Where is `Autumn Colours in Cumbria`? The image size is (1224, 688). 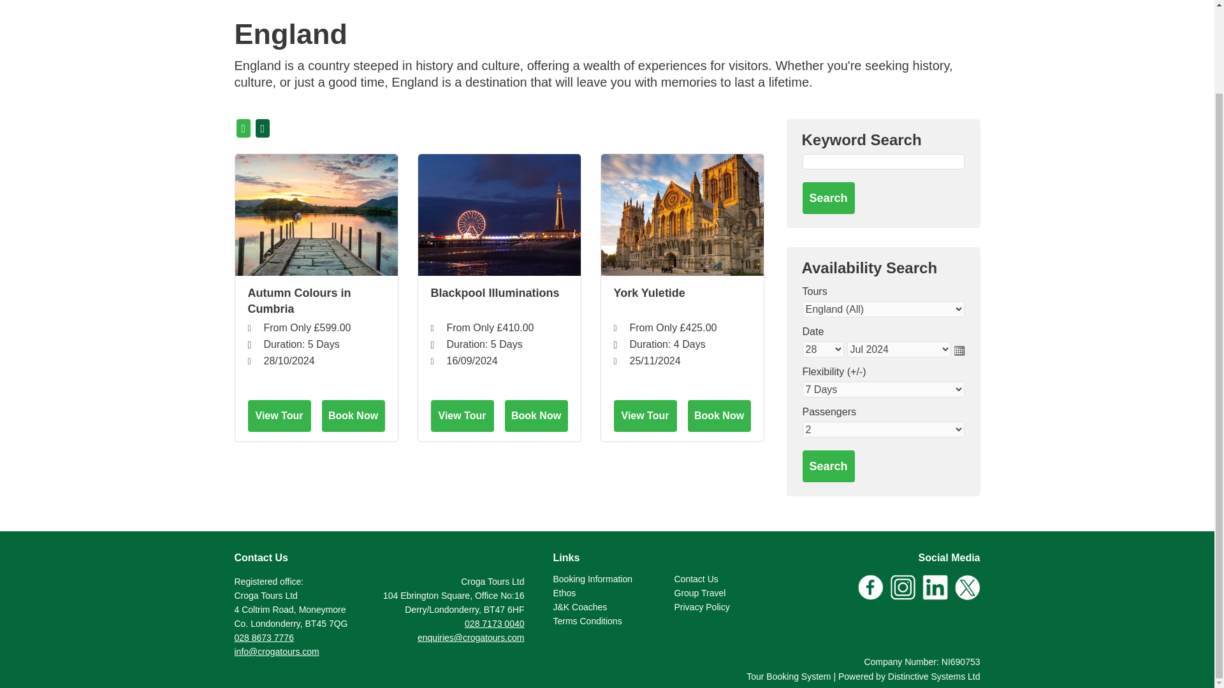
Autumn Colours in Cumbria is located at coordinates (316, 215).